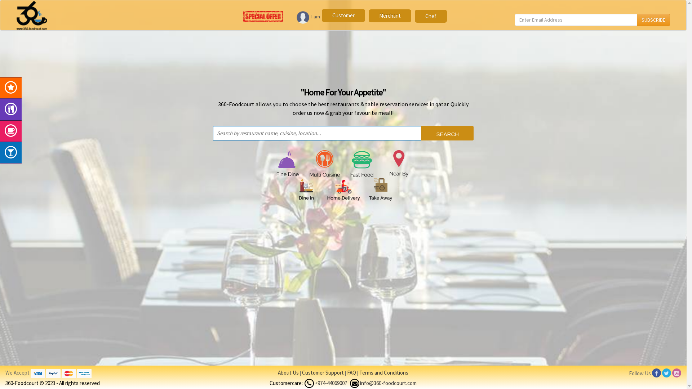 This screenshot has height=389, width=692. Describe the element at coordinates (399, 163) in the screenshot. I see `Near By` at that location.